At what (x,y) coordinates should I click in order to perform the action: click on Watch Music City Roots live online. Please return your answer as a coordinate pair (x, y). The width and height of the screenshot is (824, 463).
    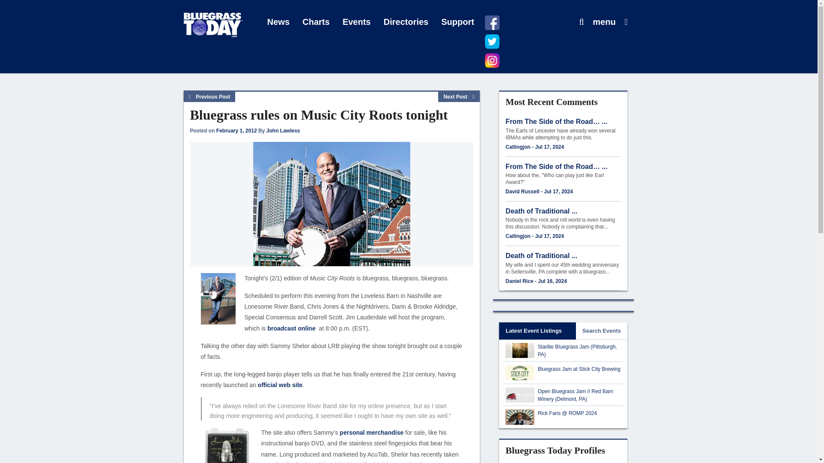
    Looking at the image, I should click on (291, 328).